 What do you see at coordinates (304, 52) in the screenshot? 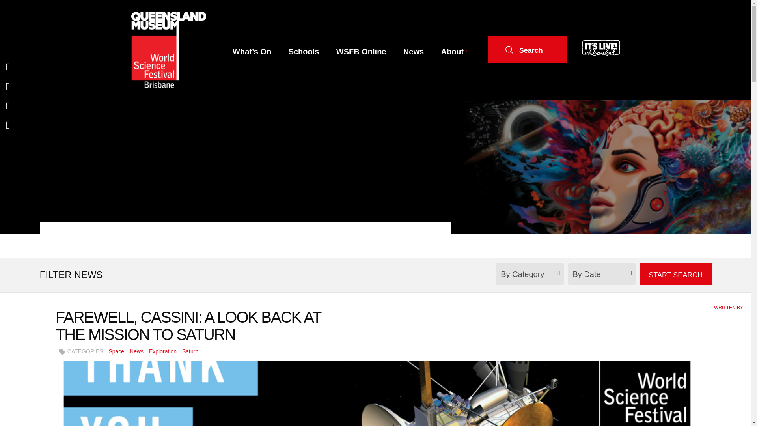
I see `Schools` at bounding box center [304, 52].